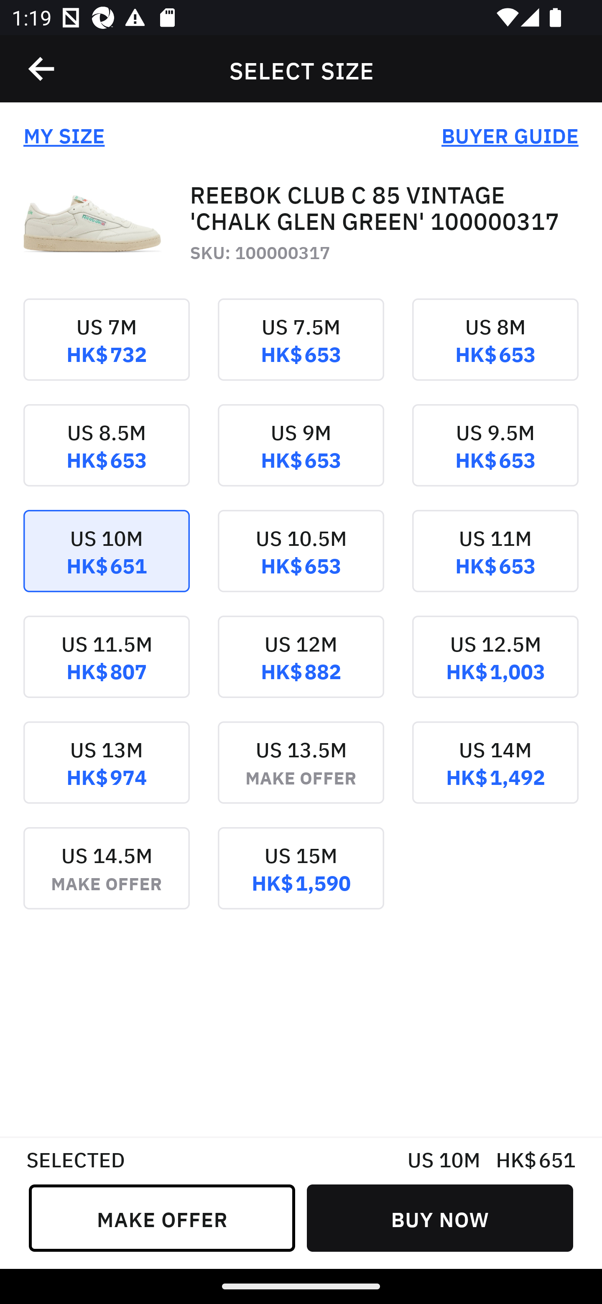 The image size is (602, 1304). Describe the element at coordinates (440, 1218) in the screenshot. I see `BUY NOW` at that location.